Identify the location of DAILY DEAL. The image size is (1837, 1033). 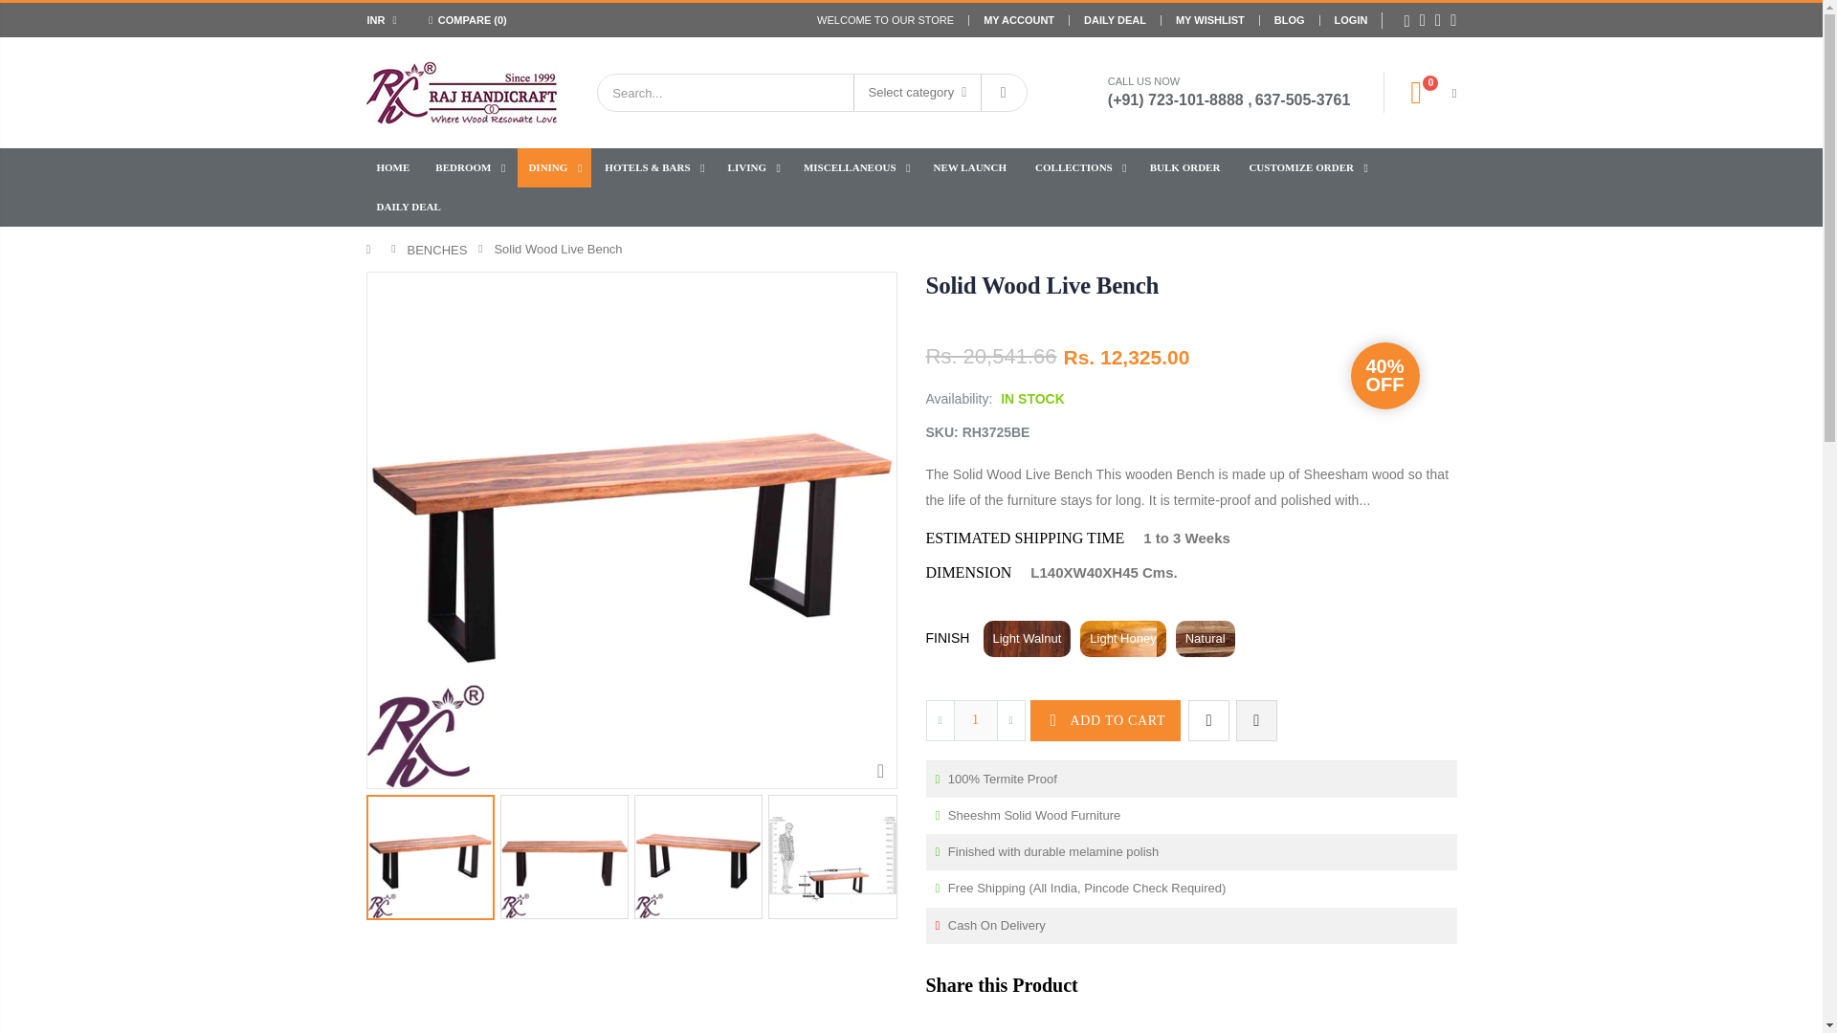
(1115, 19).